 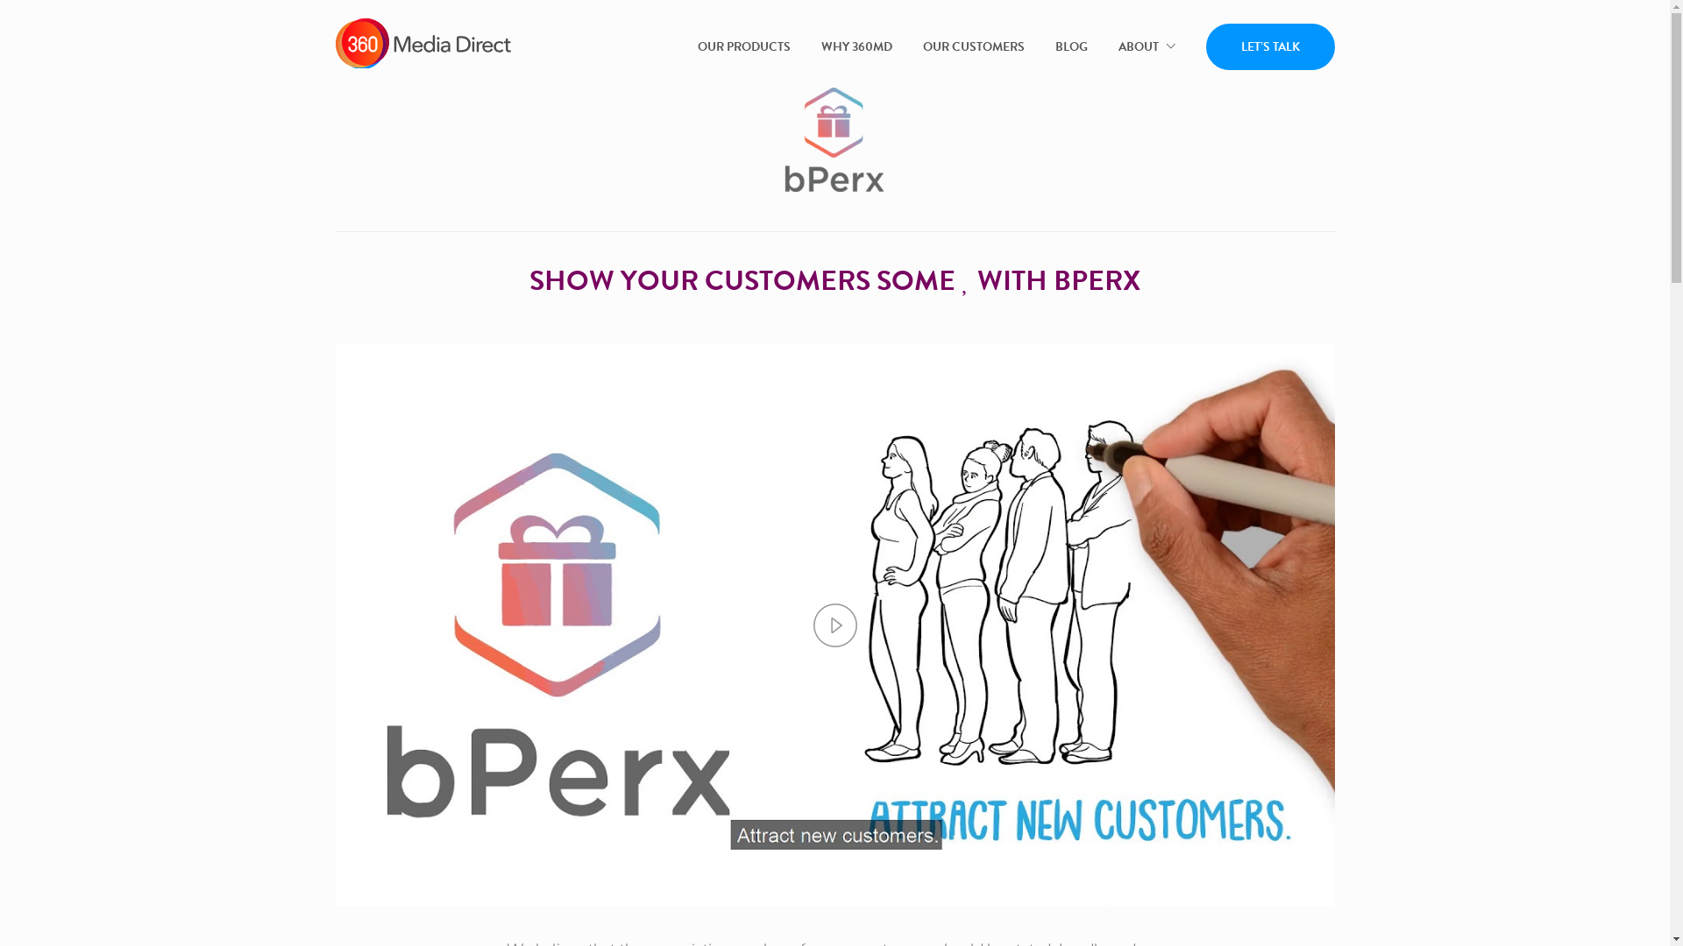 I want to click on WHY 360MD, so click(x=856, y=47).